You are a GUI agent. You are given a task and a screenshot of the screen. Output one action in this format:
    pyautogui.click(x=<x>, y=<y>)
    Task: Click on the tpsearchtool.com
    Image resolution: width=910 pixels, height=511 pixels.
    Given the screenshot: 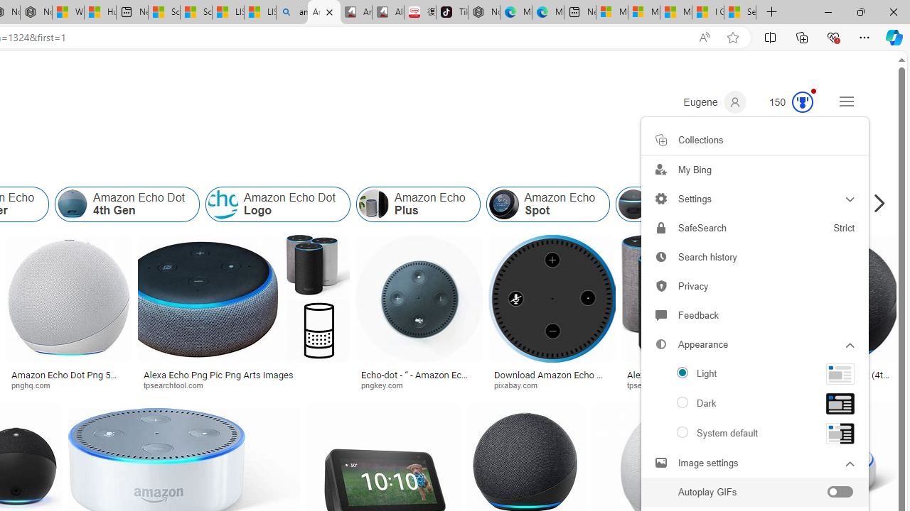 What is the action you would take?
    pyautogui.click(x=694, y=385)
    